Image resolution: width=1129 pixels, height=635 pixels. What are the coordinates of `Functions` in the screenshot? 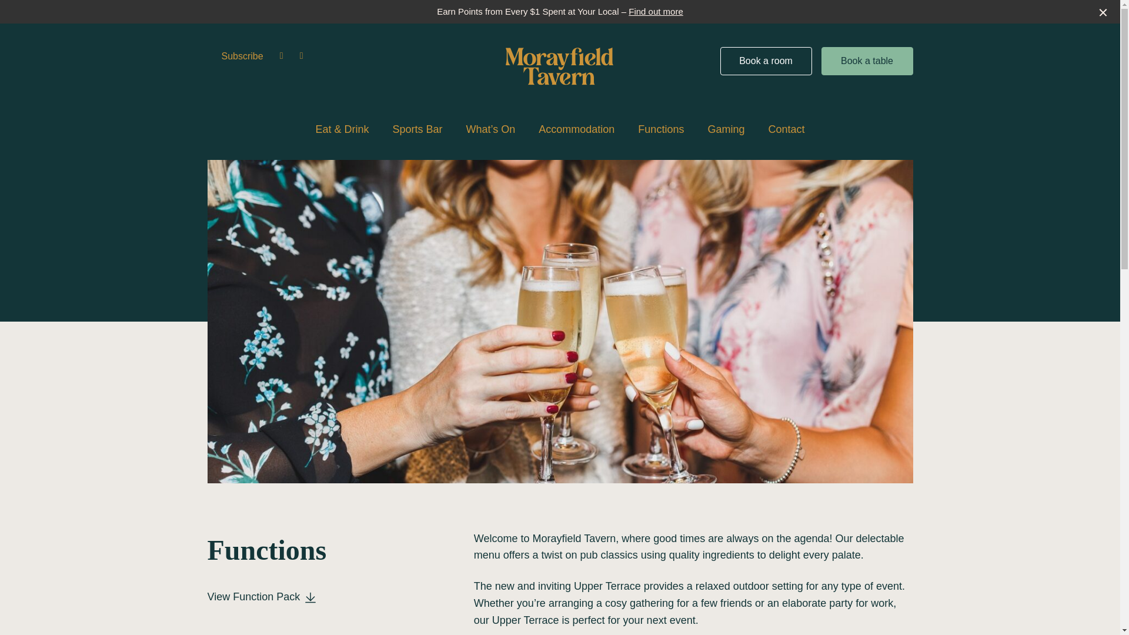 It's located at (661, 129).